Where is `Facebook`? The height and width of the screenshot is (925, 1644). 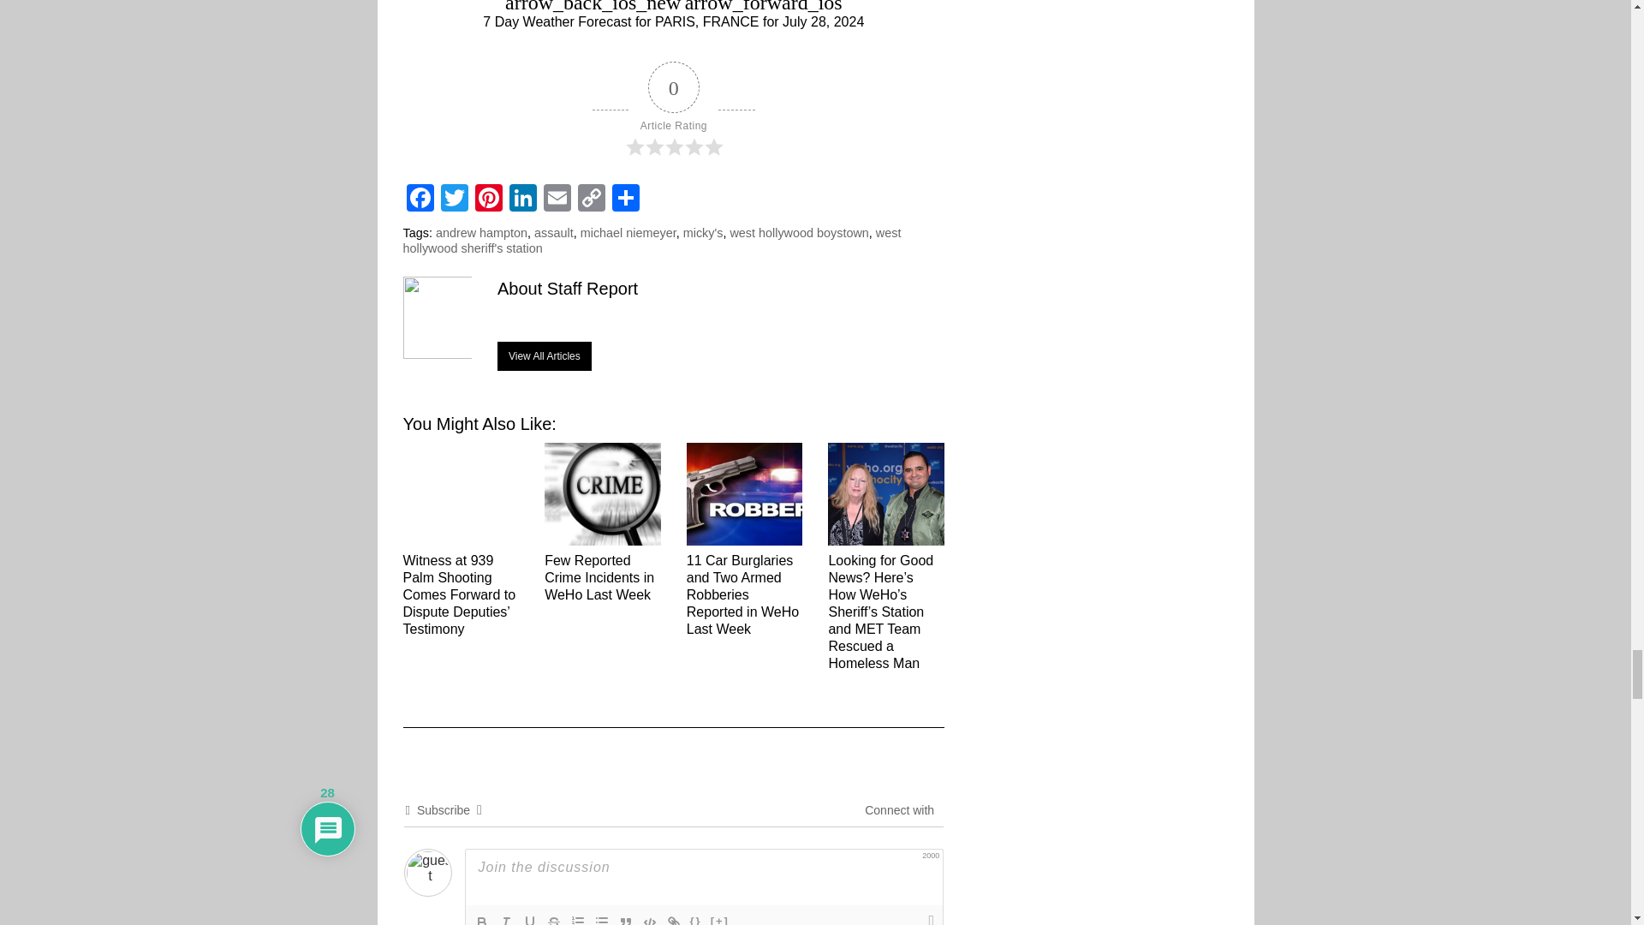
Facebook is located at coordinates (420, 197).